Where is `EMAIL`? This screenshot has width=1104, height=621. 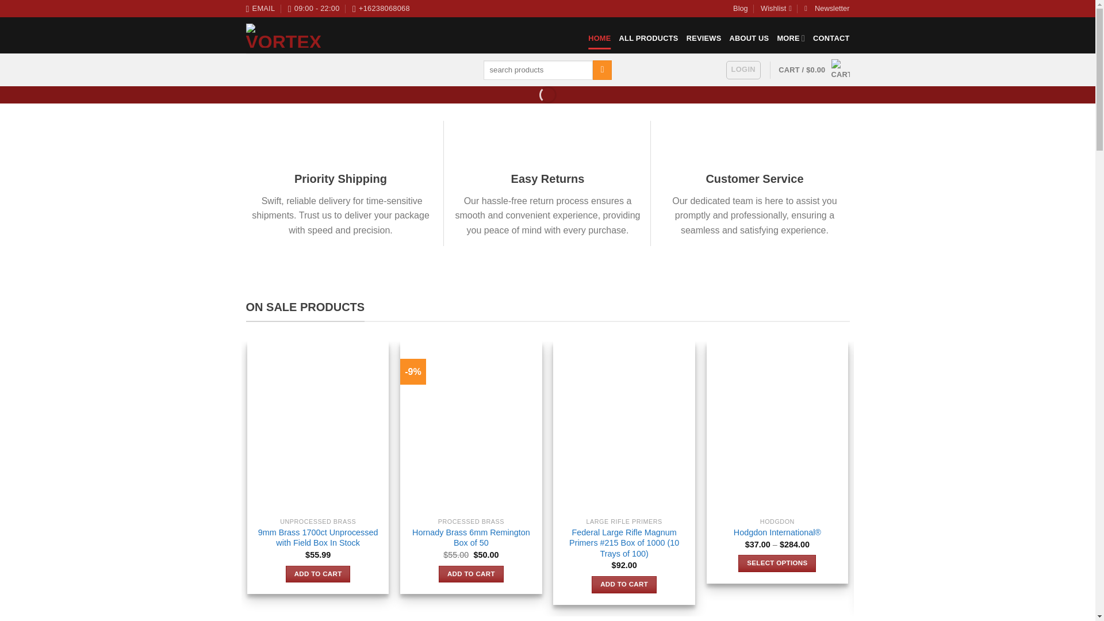
EMAIL is located at coordinates (260, 9).